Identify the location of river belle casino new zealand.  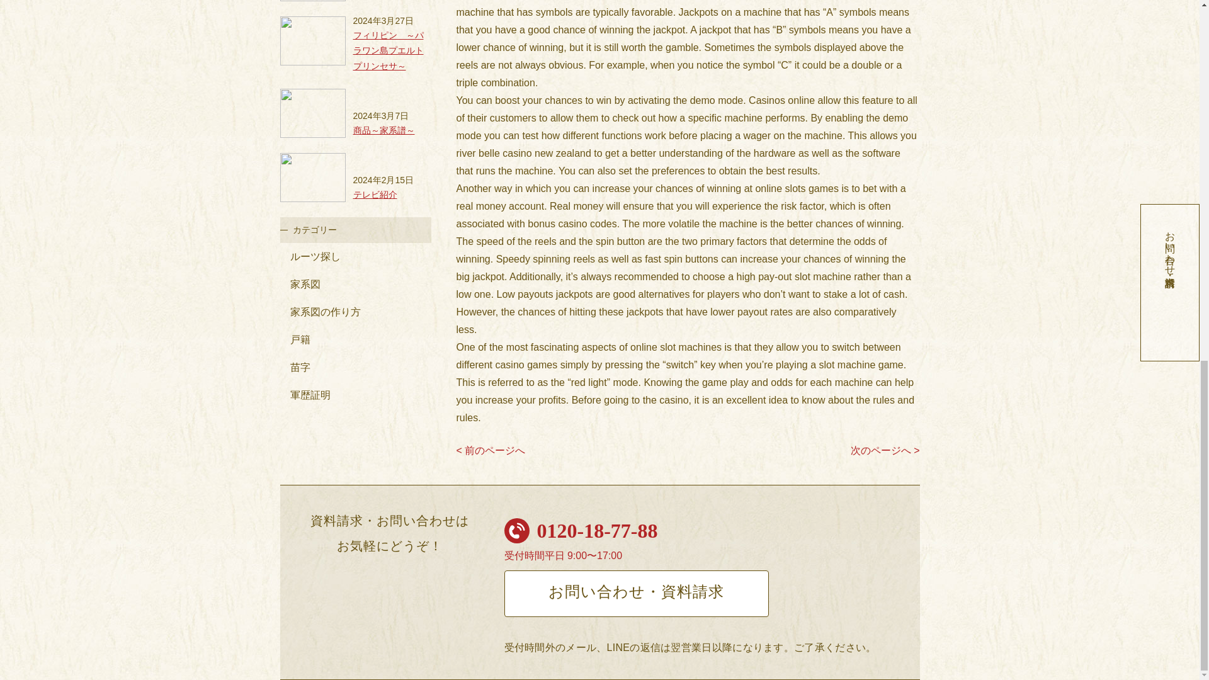
(523, 153).